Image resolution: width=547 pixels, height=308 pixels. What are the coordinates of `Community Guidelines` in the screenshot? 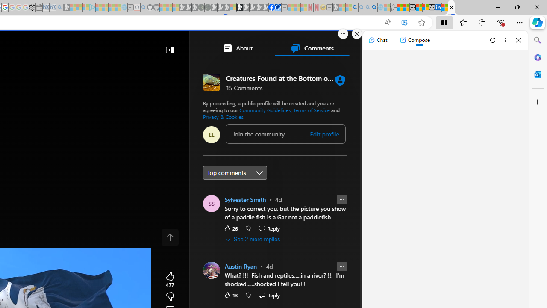 It's located at (265, 110).